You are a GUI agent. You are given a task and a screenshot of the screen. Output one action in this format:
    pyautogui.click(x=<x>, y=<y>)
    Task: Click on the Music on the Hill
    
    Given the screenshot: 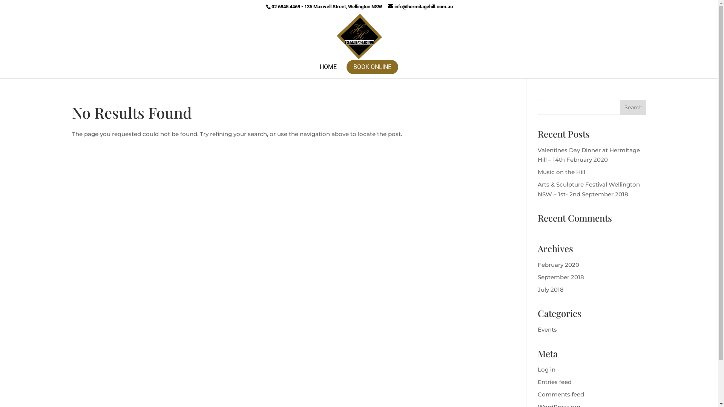 What is the action you would take?
    pyautogui.click(x=561, y=172)
    